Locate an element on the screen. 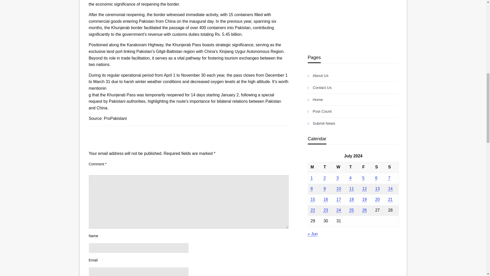  Friday is located at coordinates (366, 167).